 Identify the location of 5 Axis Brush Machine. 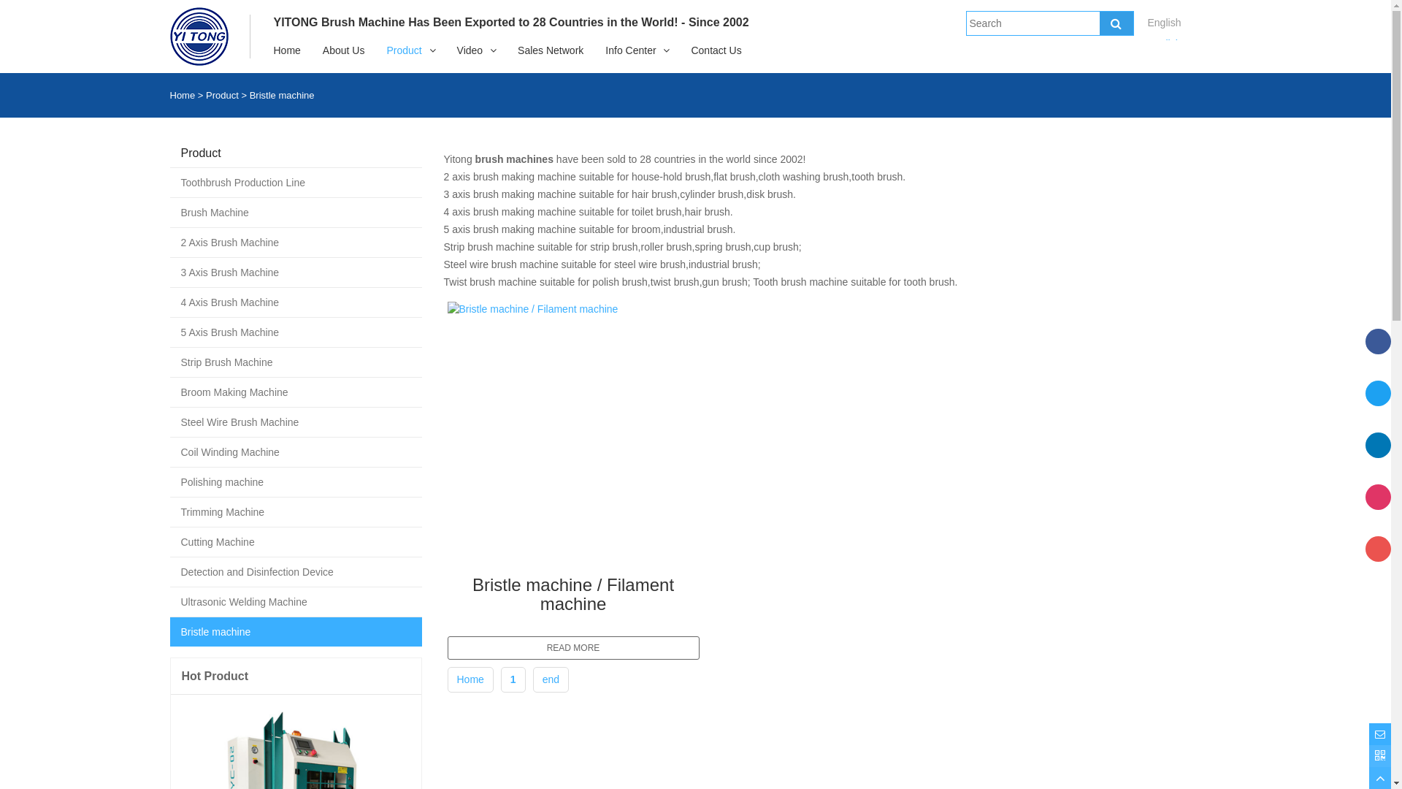
(295, 332).